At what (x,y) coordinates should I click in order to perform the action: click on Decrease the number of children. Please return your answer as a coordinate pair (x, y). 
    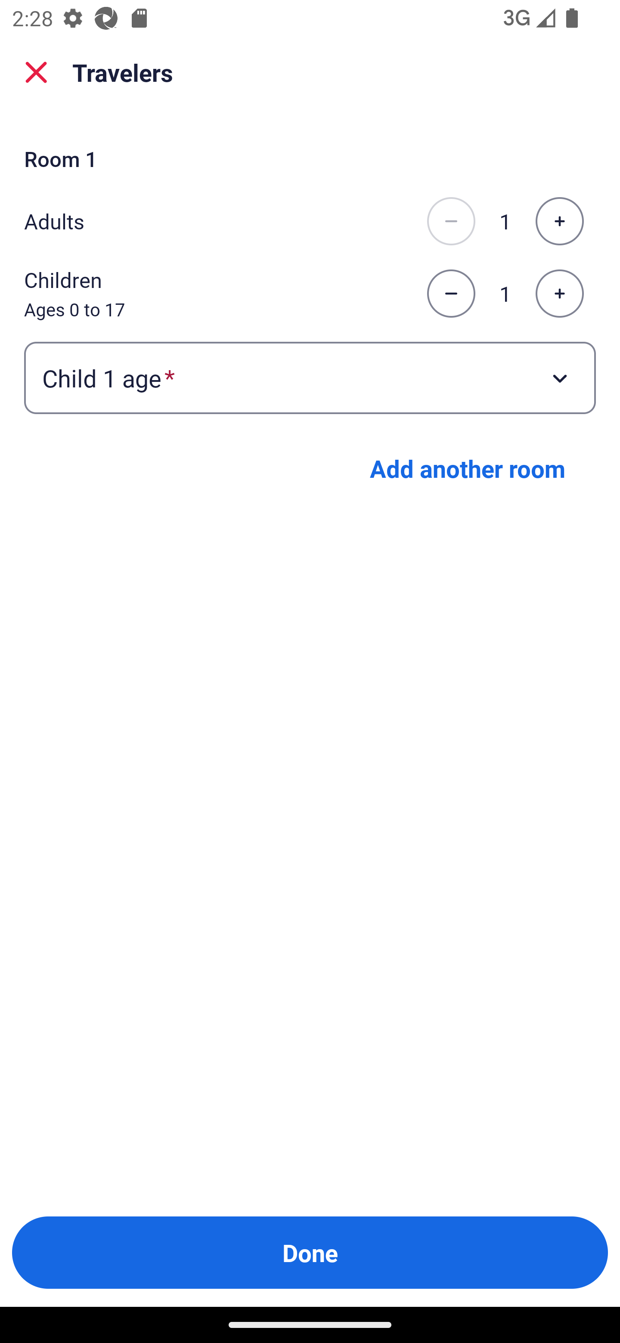
    Looking at the image, I should click on (451, 294).